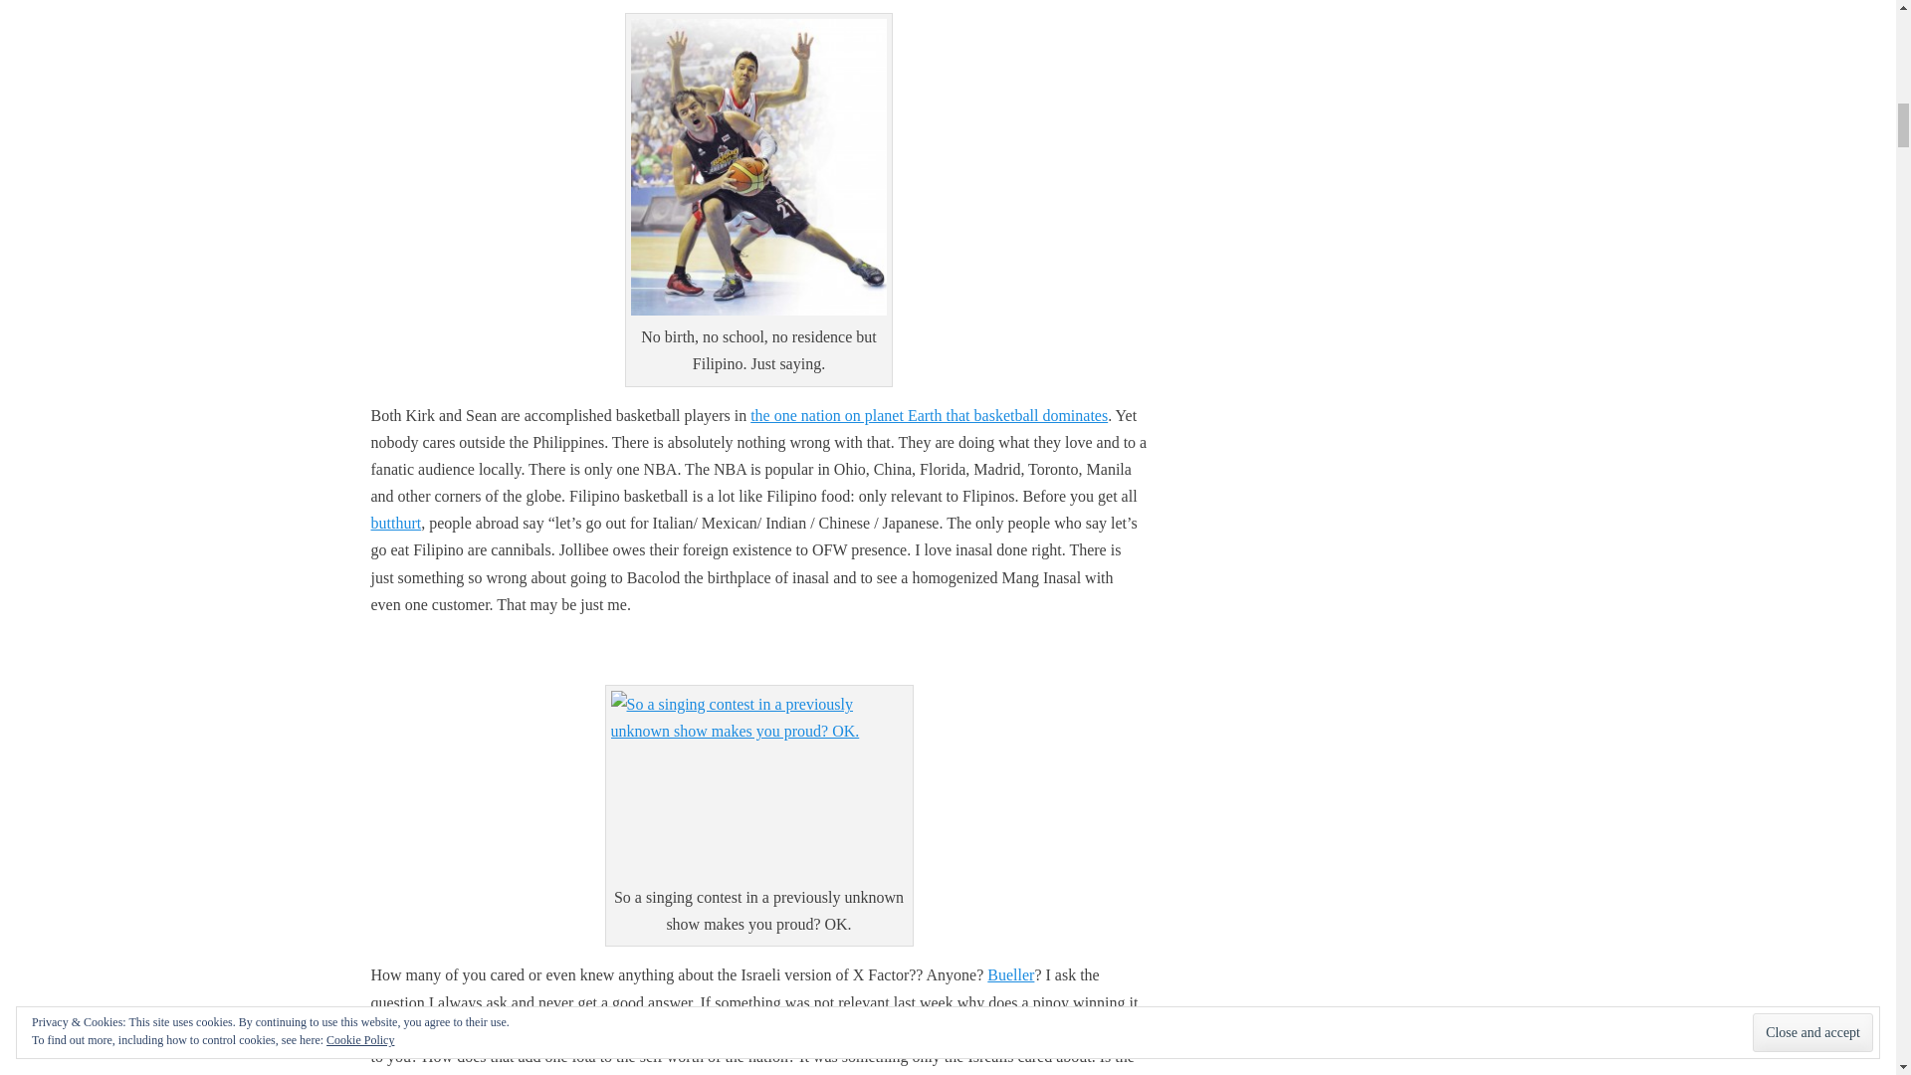 This screenshot has height=1075, width=1911. I want to click on Bueller, so click(1010, 974).